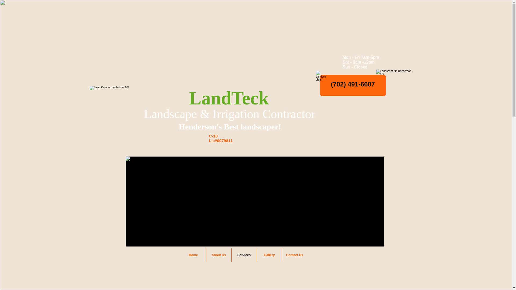 This screenshot has height=290, width=516. I want to click on About Us, so click(219, 255).